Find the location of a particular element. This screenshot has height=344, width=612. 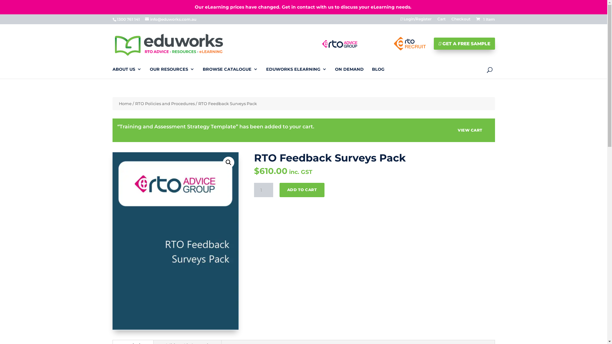

GET A FREE SAMPLE is located at coordinates (464, 43).